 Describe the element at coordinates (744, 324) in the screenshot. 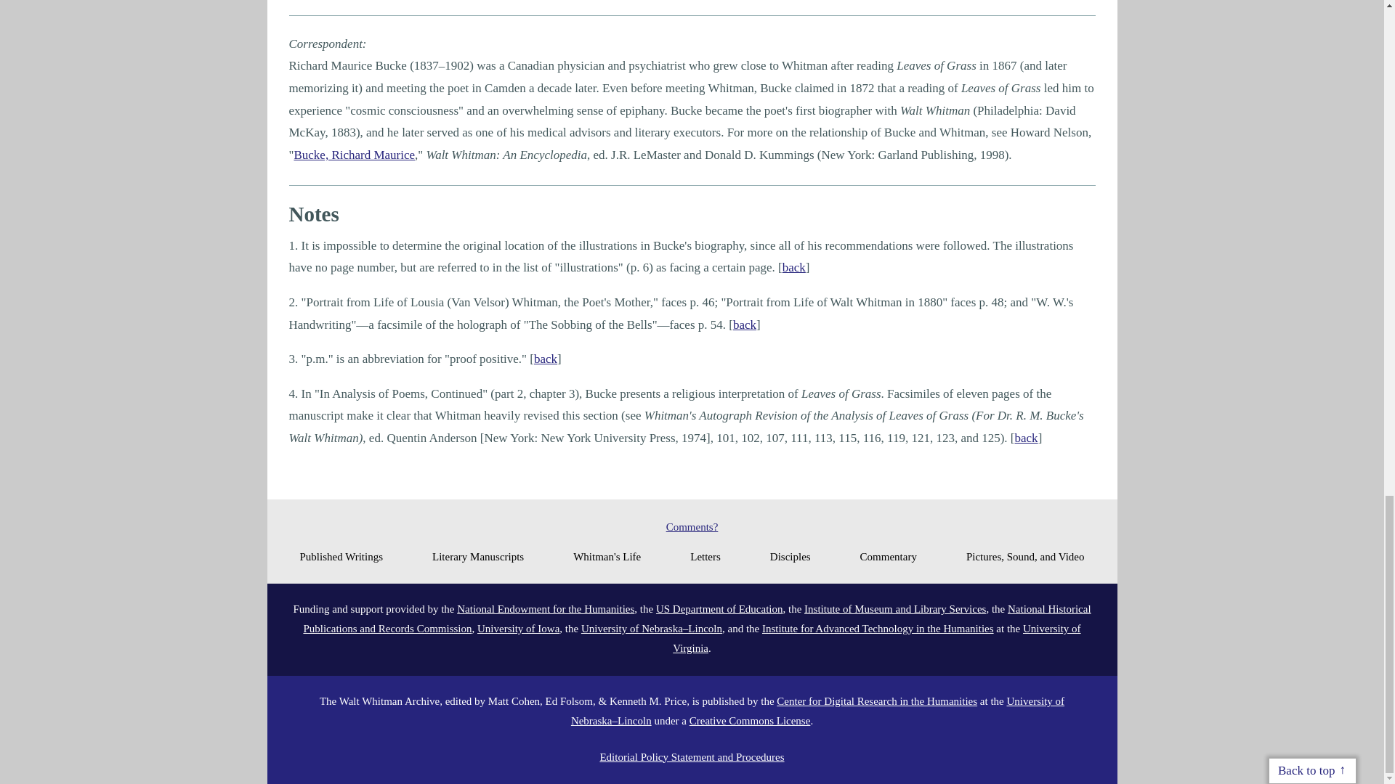

I see `back` at that location.